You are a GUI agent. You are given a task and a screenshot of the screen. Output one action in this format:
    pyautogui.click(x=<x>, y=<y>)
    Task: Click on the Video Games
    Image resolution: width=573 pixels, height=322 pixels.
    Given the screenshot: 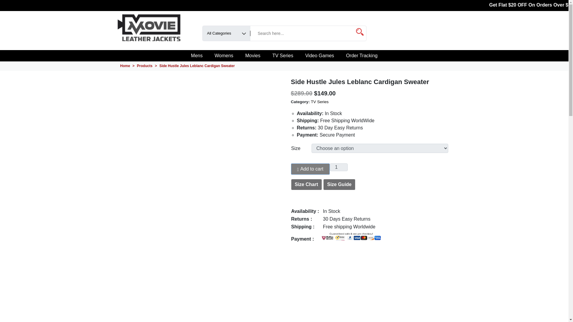 What is the action you would take?
    pyautogui.click(x=320, y=56)
    